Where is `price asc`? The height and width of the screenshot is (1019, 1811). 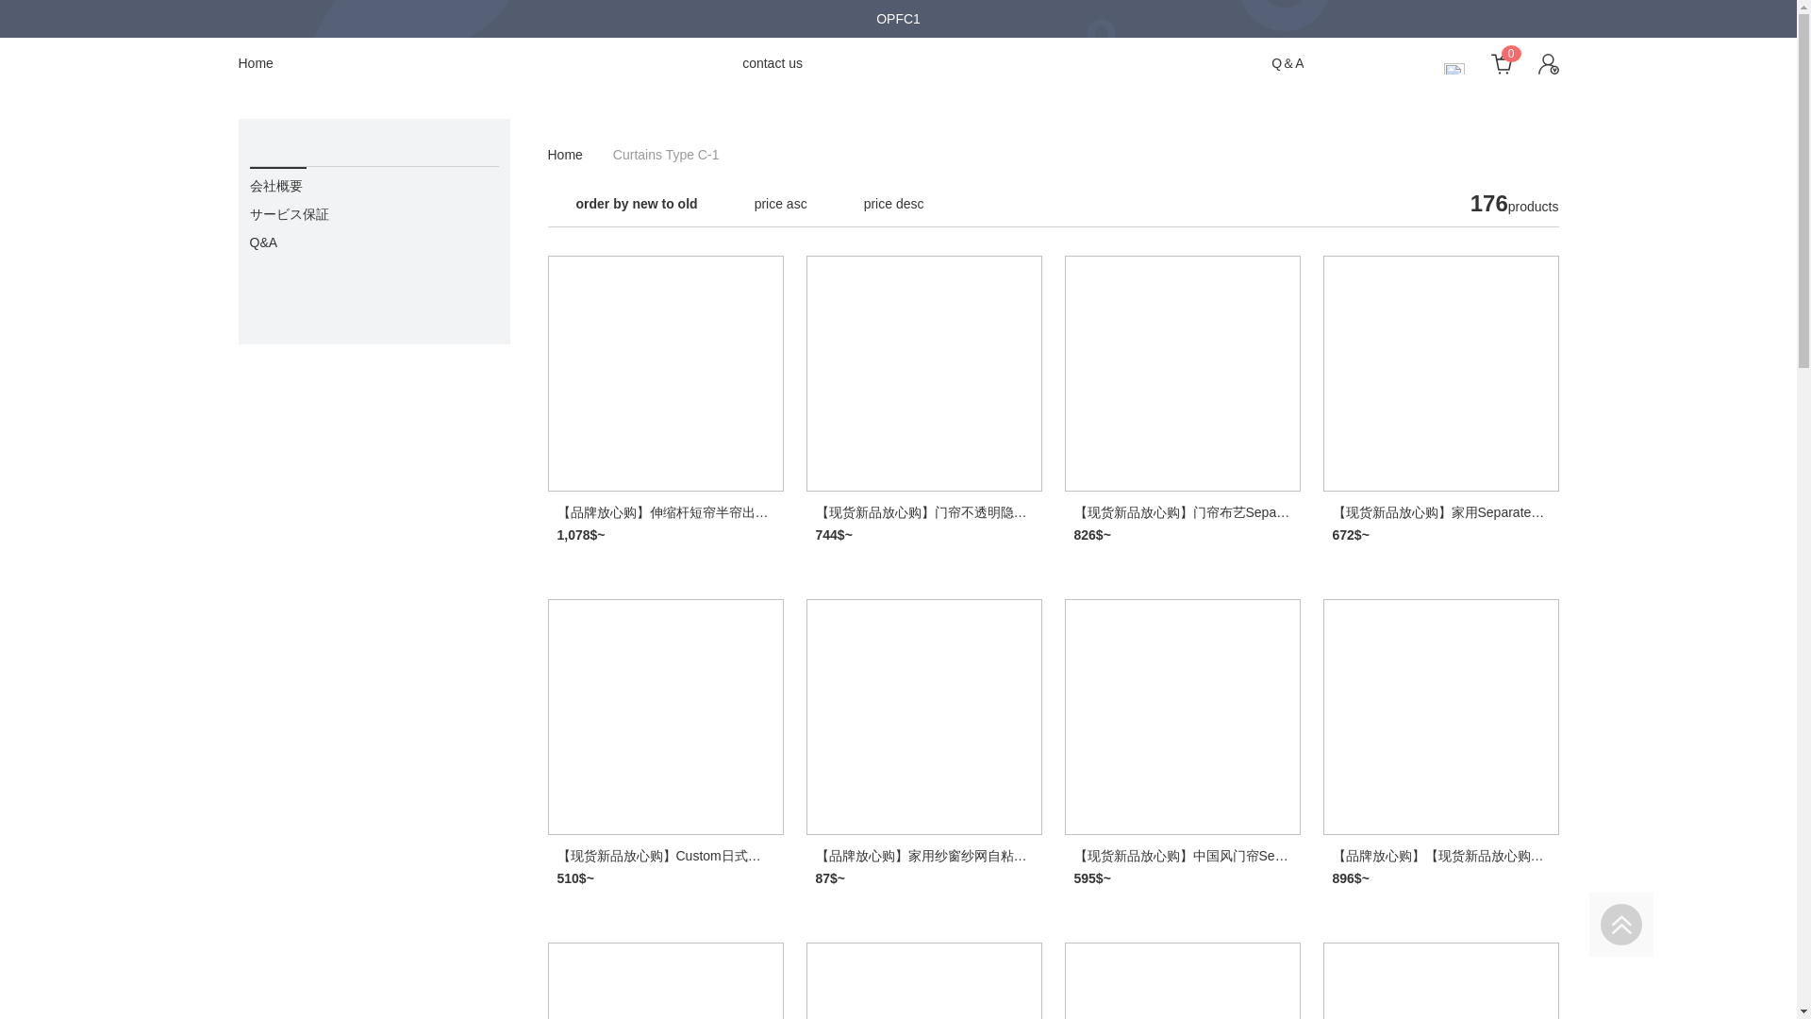 price asc is located at coordinates (780, 204).